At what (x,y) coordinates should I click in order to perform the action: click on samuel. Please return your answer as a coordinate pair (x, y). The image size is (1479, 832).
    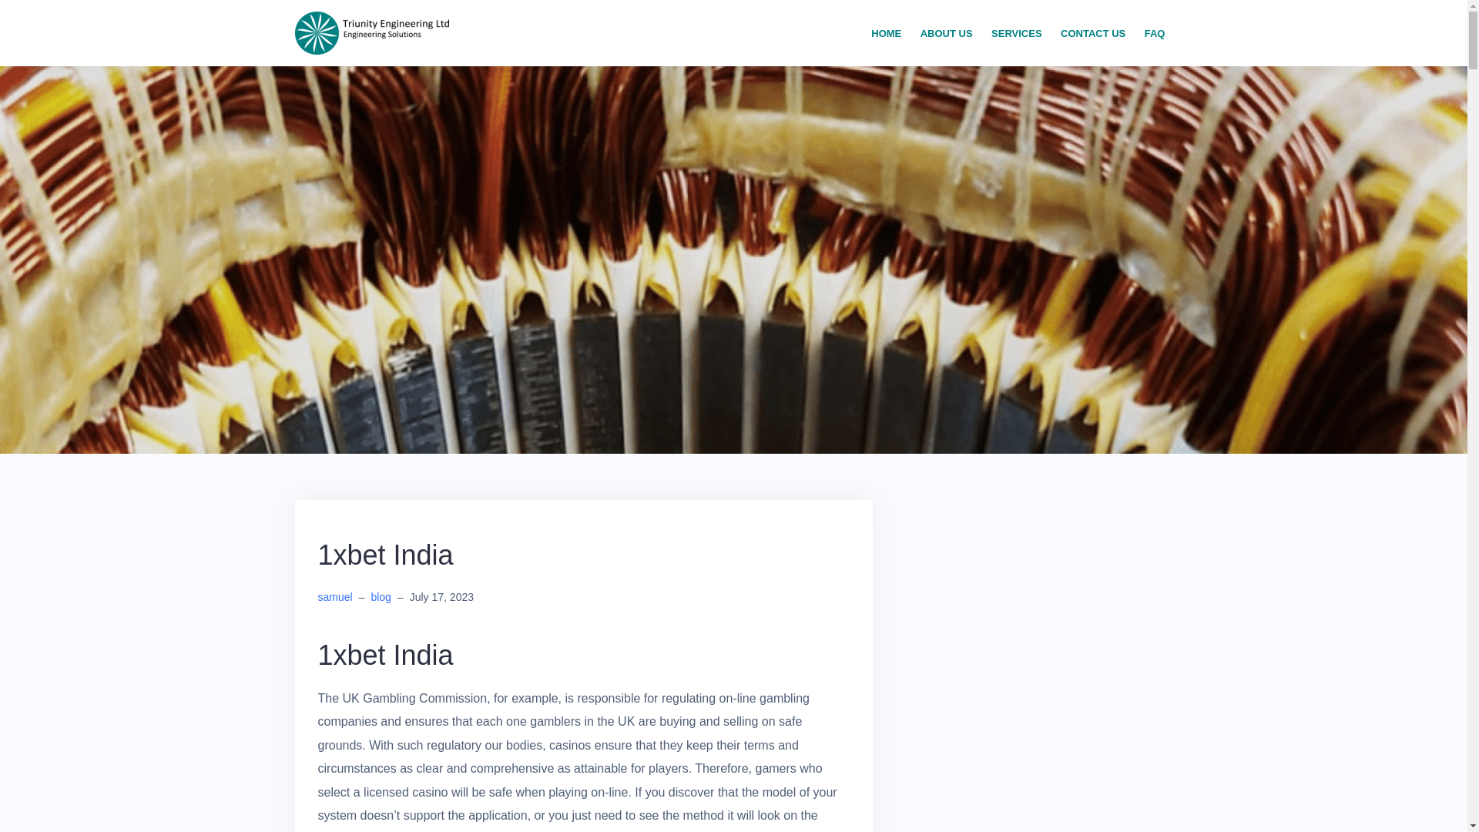
    Looking at the image, I should click on (334, 596).